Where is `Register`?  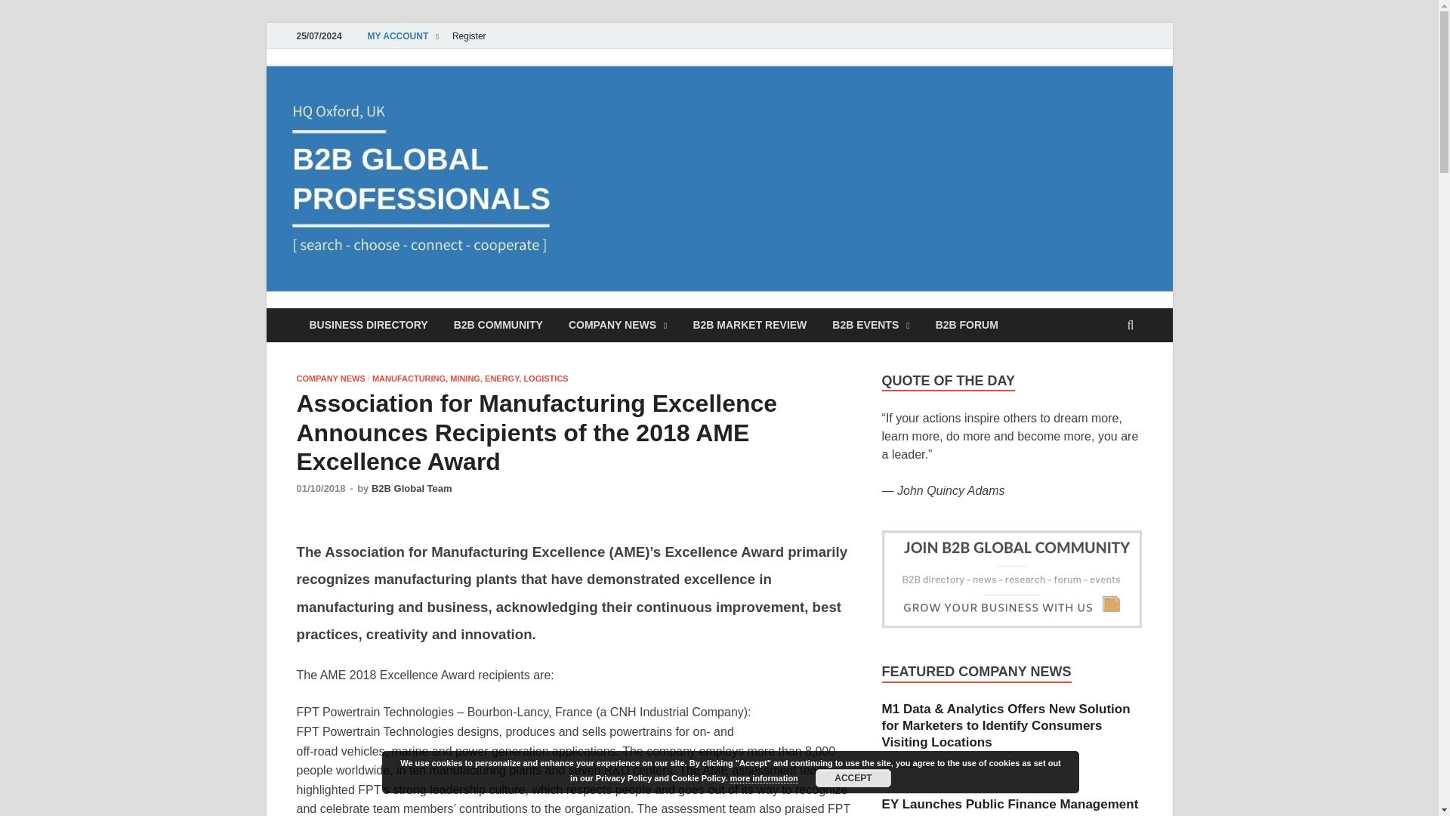 Register is located at coordinates (468, 36).